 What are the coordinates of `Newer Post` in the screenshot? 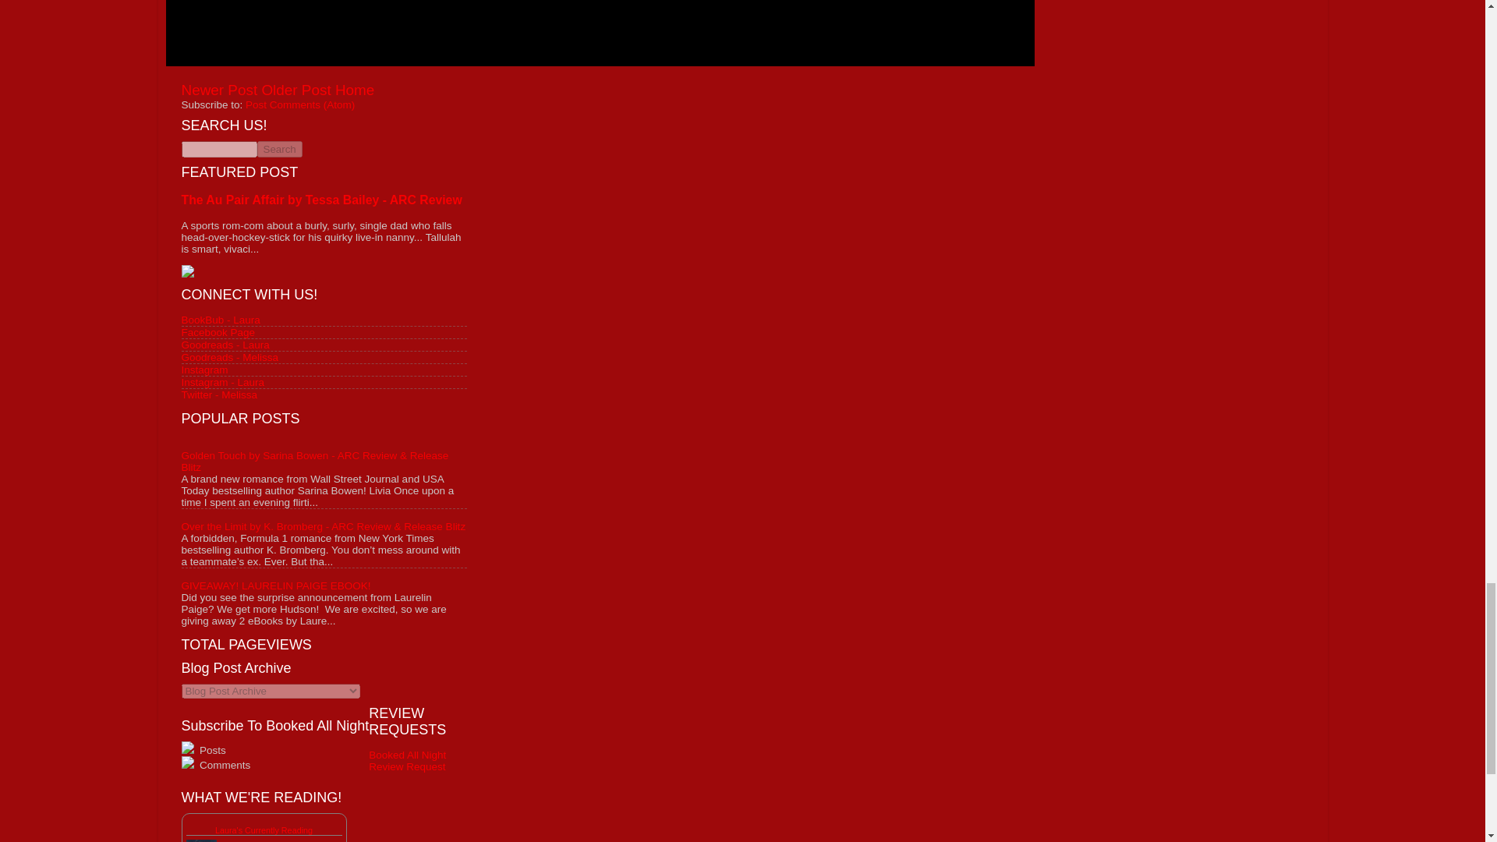 It's located at (219, 90).